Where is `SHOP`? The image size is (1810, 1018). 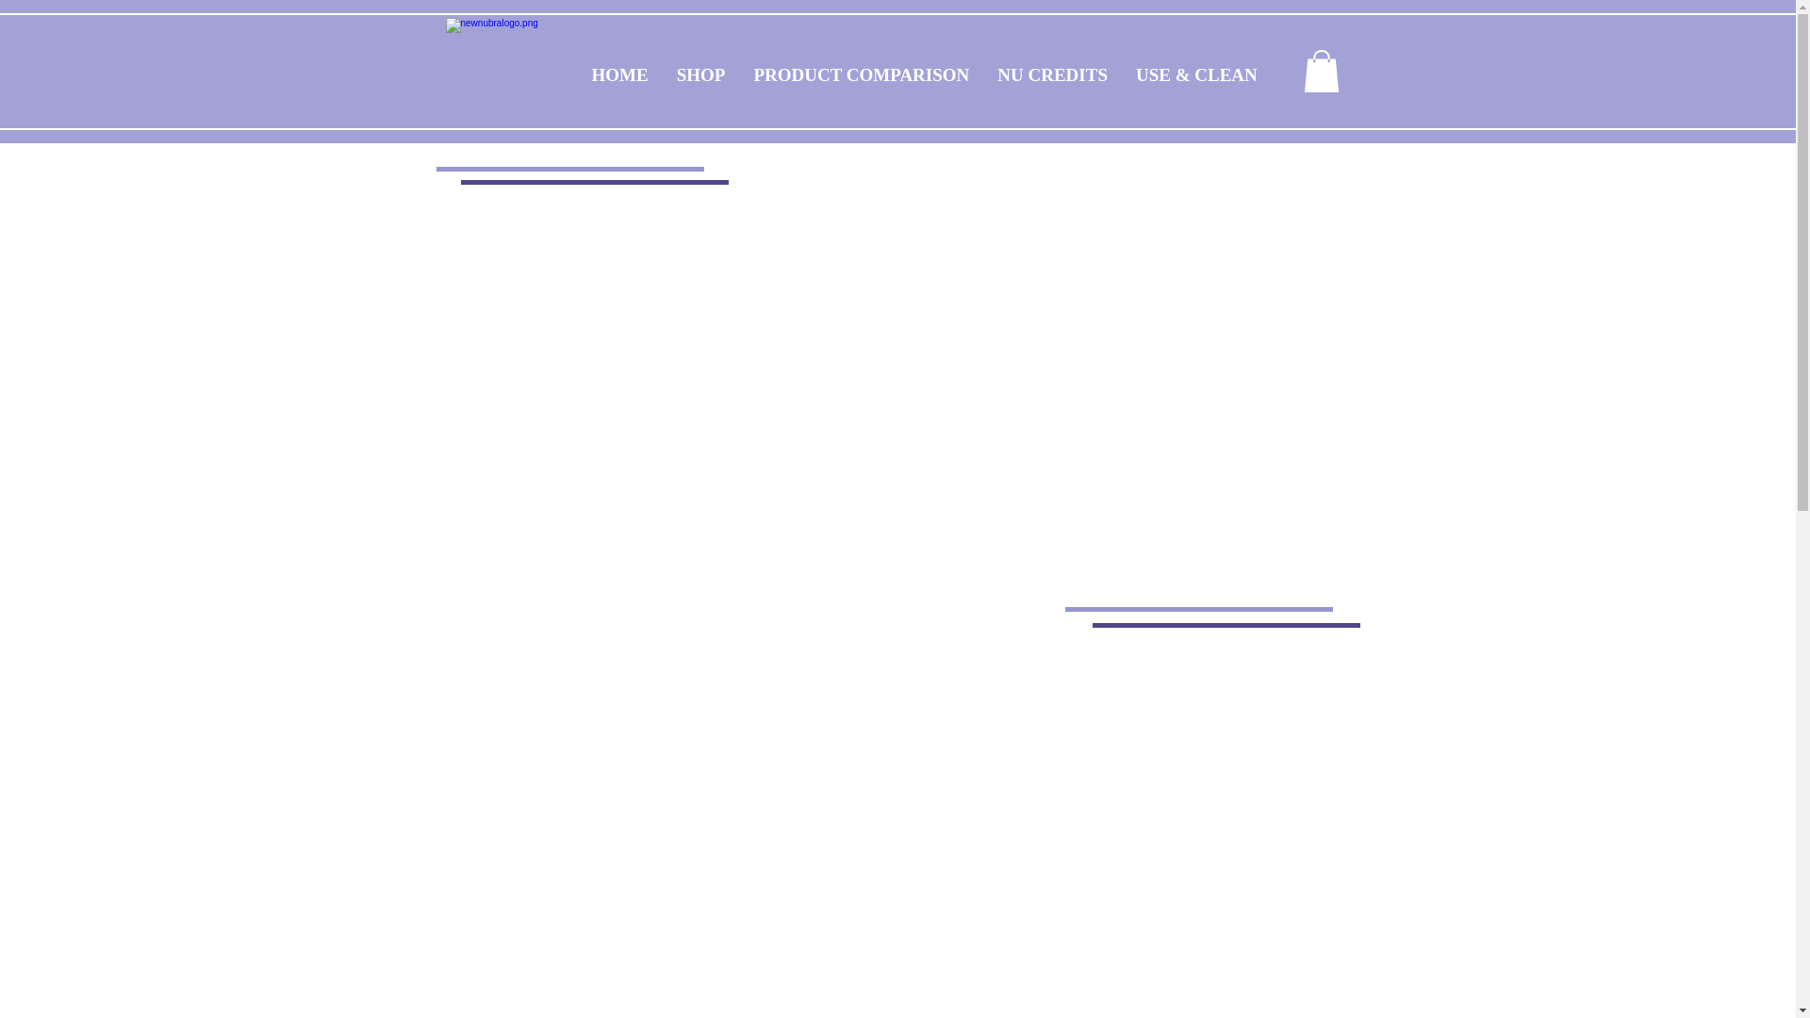
SHOP is located at coordinates (701, 76).